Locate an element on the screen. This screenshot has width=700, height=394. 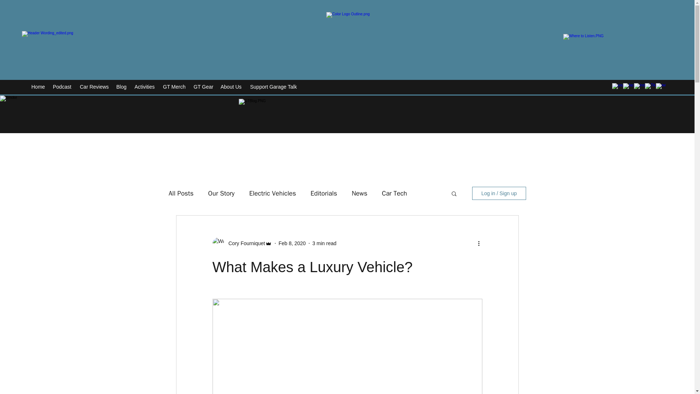
Cory Fourniquet is located at coordinates (244, 243).